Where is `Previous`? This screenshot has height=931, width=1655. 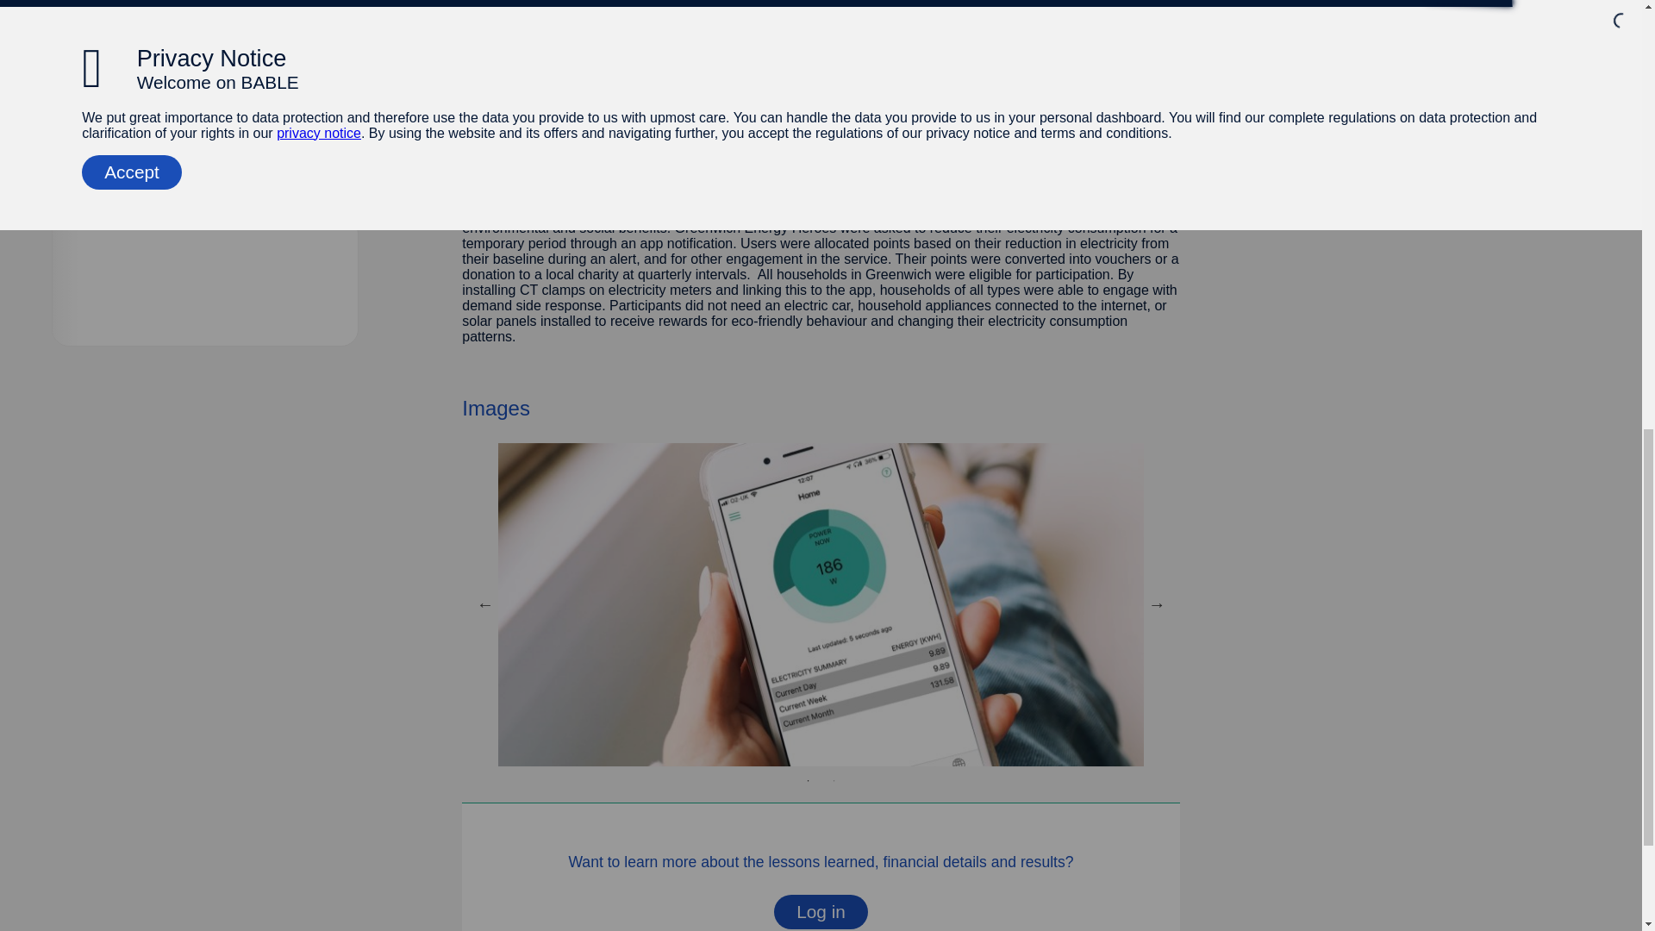
Previous is located at coordinates (484, 603).